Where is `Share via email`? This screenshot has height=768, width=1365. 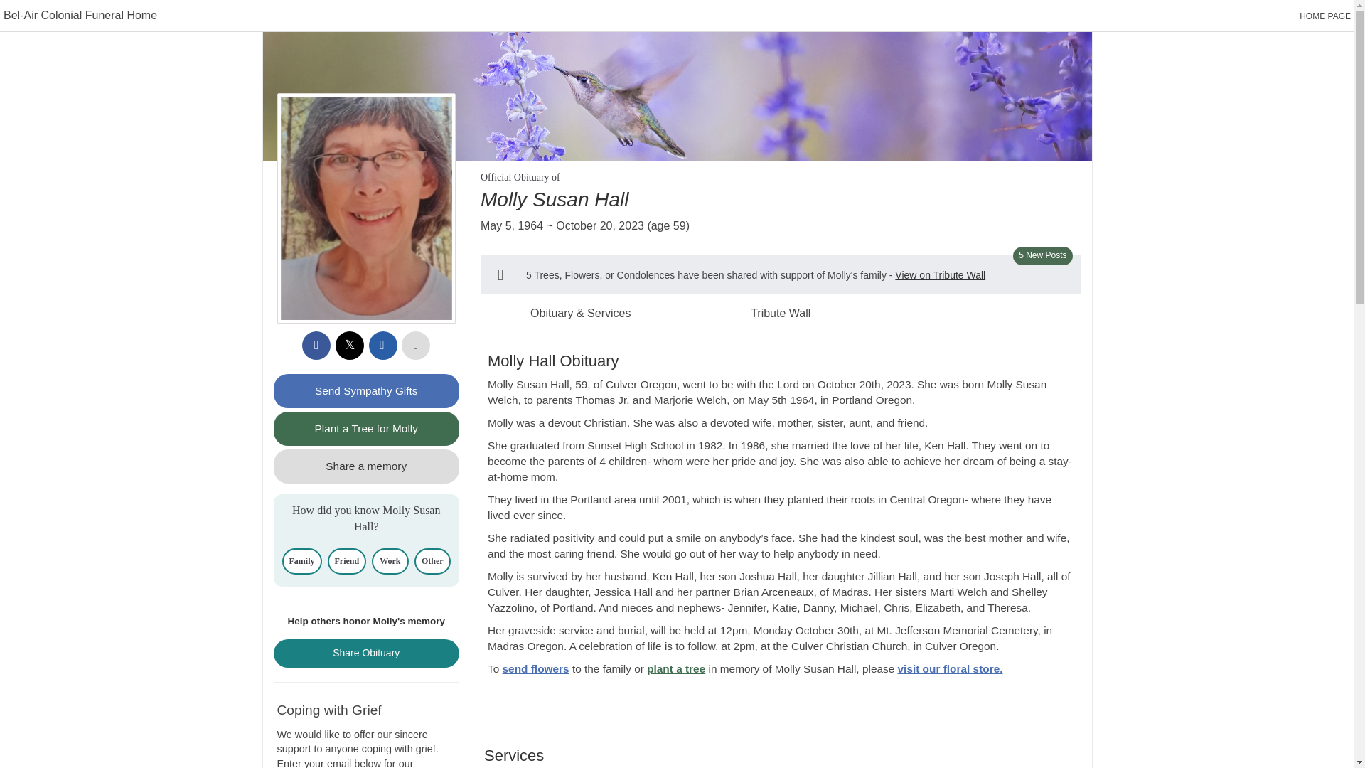
Share via email is located at coordinates (382, 346).